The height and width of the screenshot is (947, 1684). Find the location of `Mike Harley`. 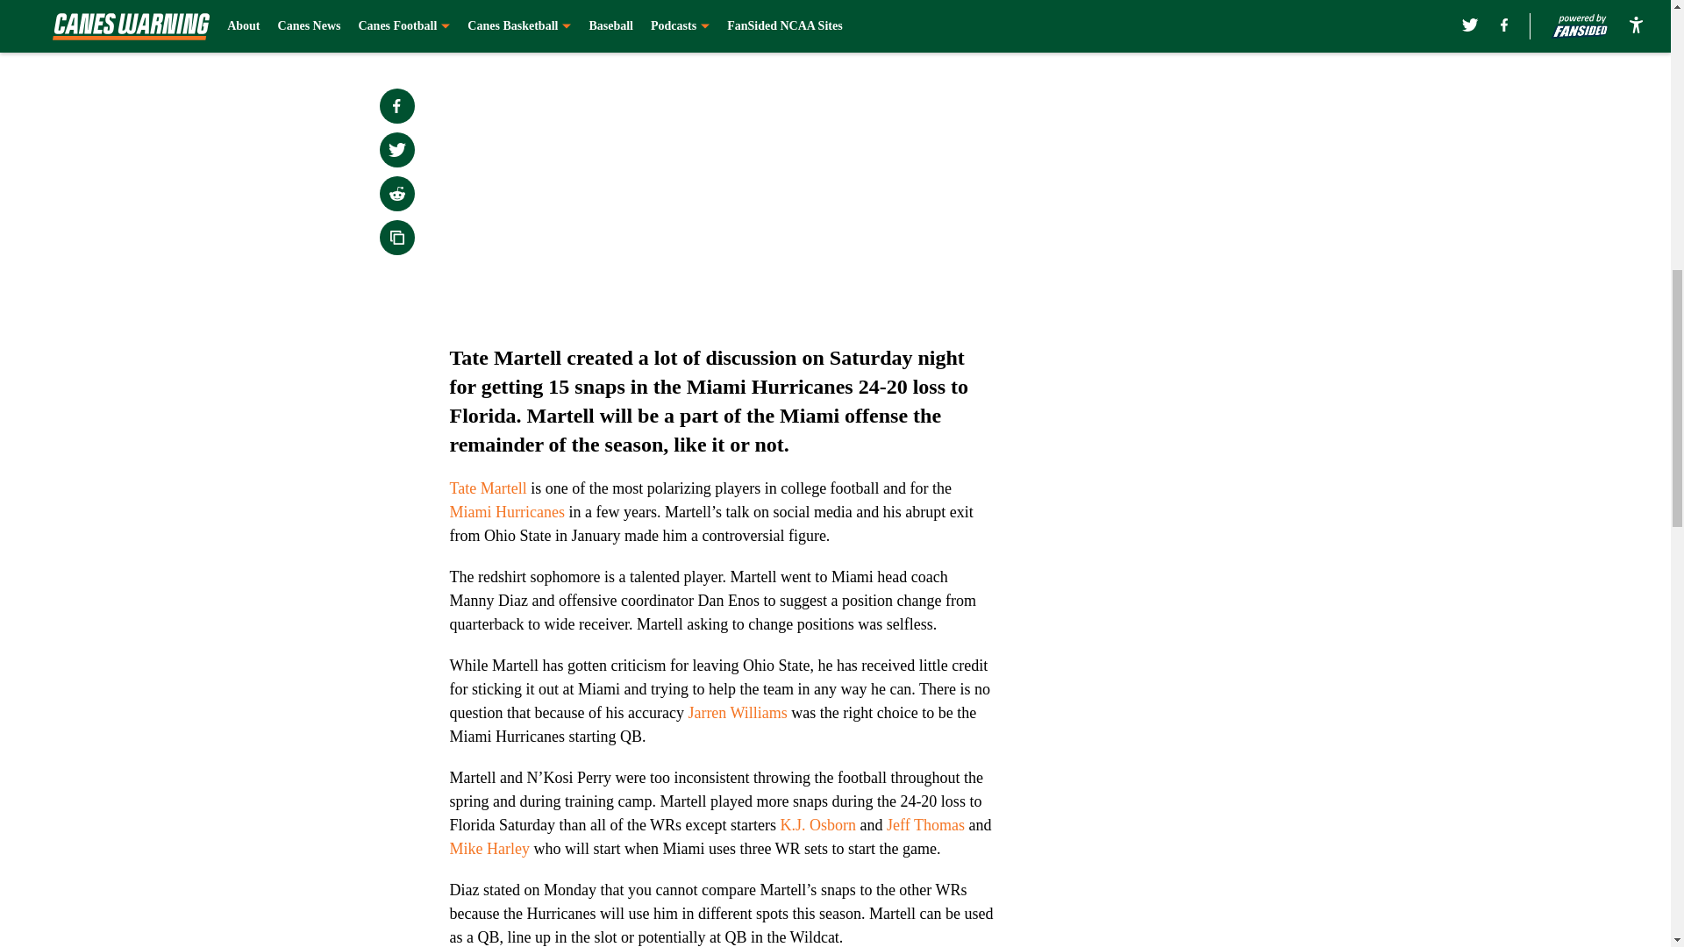

Mike Harley is located at coordinates (489, 849).